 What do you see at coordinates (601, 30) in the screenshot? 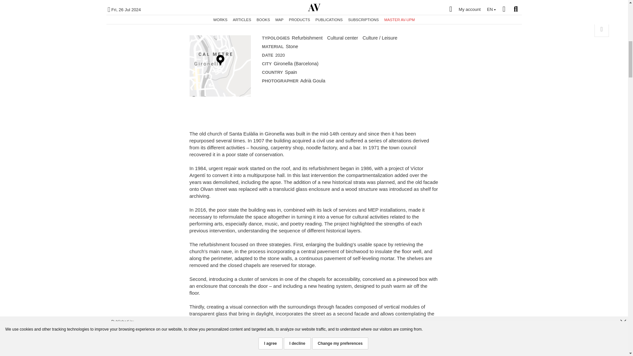
I see `Share this content` at bounding box center [601, 30].